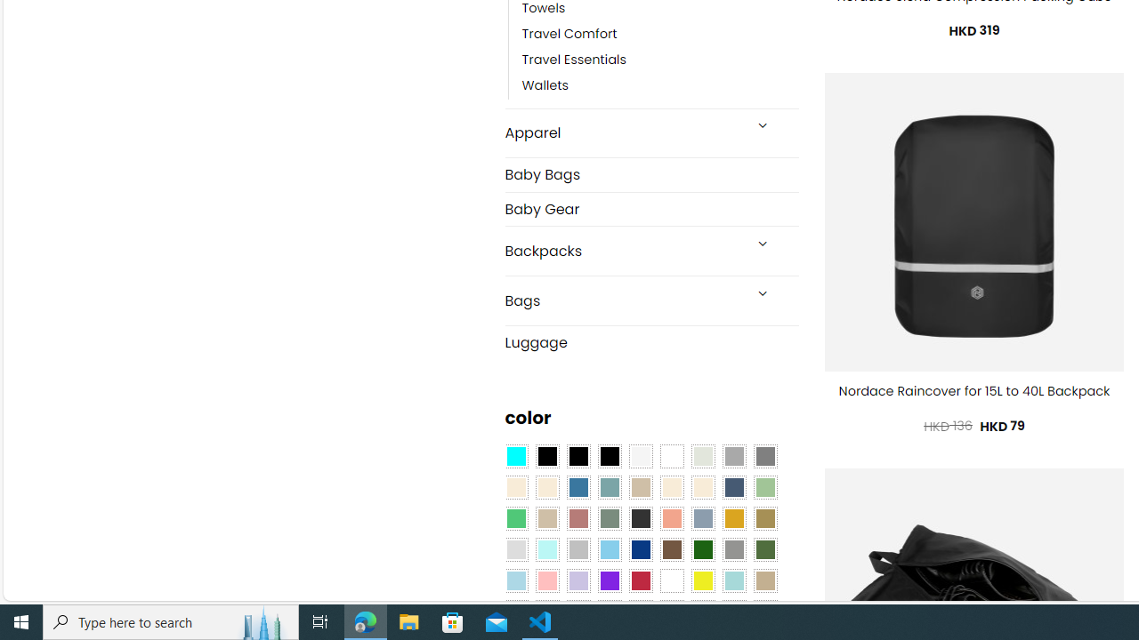 The width and height of the screenshot is (1139, 640). What do you see at coordinates (974, 391) in the screenshot?
I see `Nordace Raincover for 15L to 40L Backpack` at bounding box center [974, 391].